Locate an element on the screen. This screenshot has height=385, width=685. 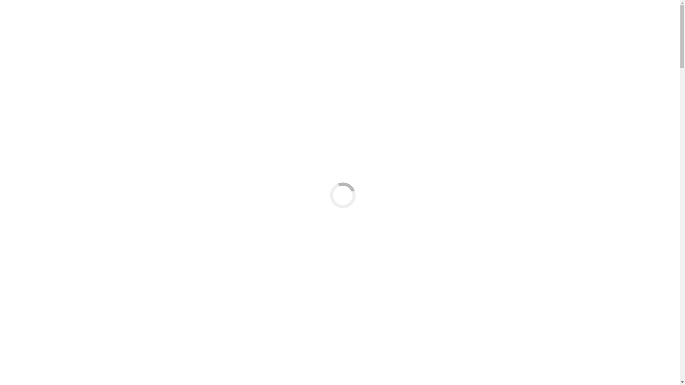
Contact is located at coordinates (26, 137).